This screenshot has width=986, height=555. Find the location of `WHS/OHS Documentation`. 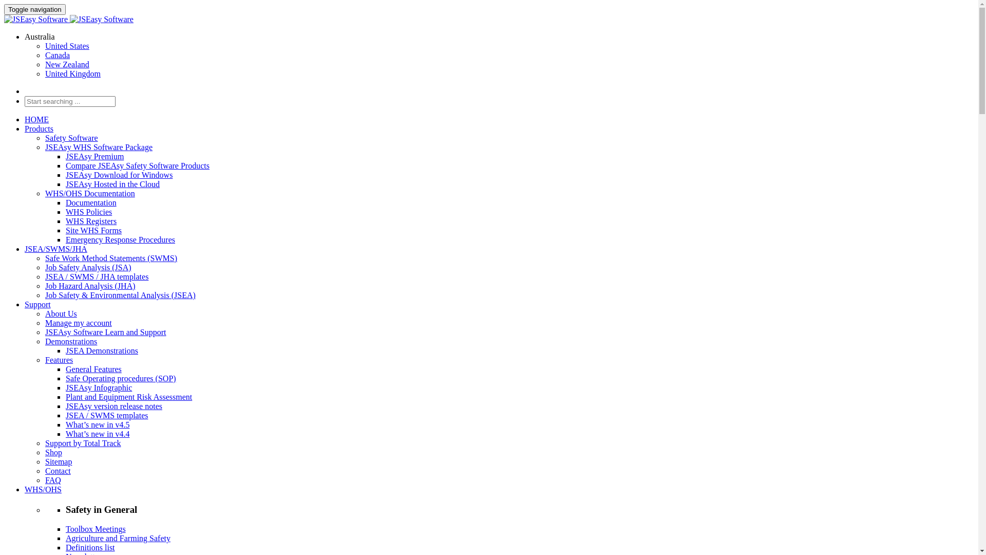

WHS/OHS Documentation is located at coordinates (90, 193).